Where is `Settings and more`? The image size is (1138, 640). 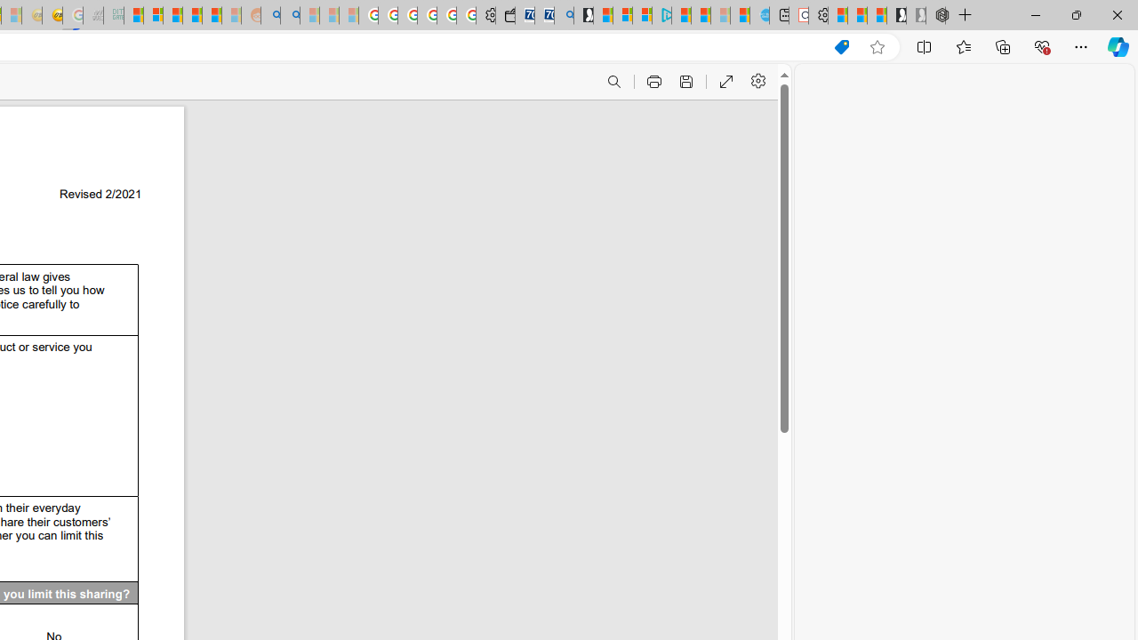
Settings and more is located at coordinates (757, 82).